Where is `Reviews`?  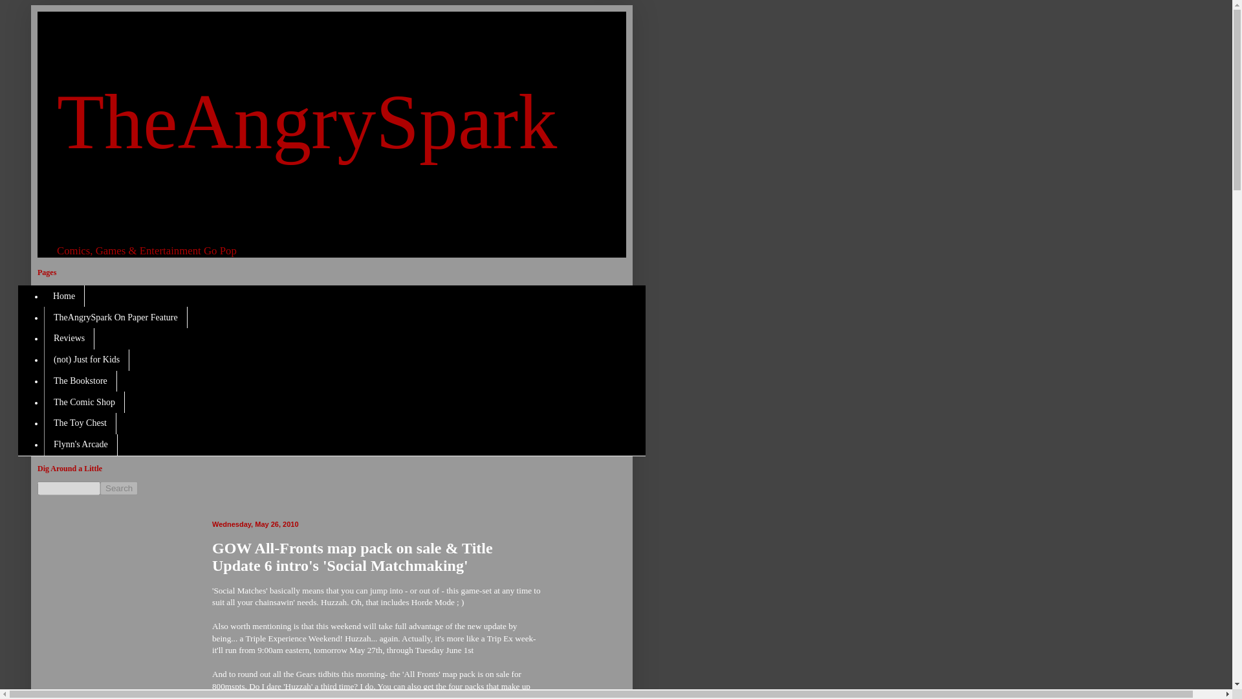
Reviews is located at coordinates (69, 338).